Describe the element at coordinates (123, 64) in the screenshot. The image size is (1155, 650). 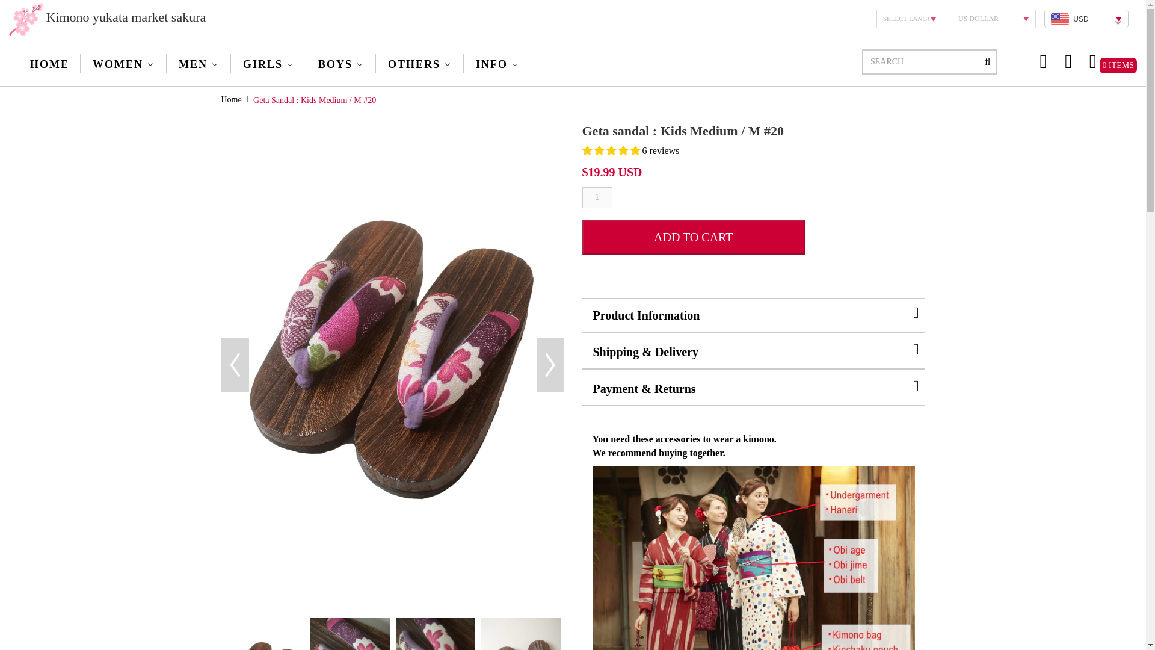
I see `WOMEN` at that location.